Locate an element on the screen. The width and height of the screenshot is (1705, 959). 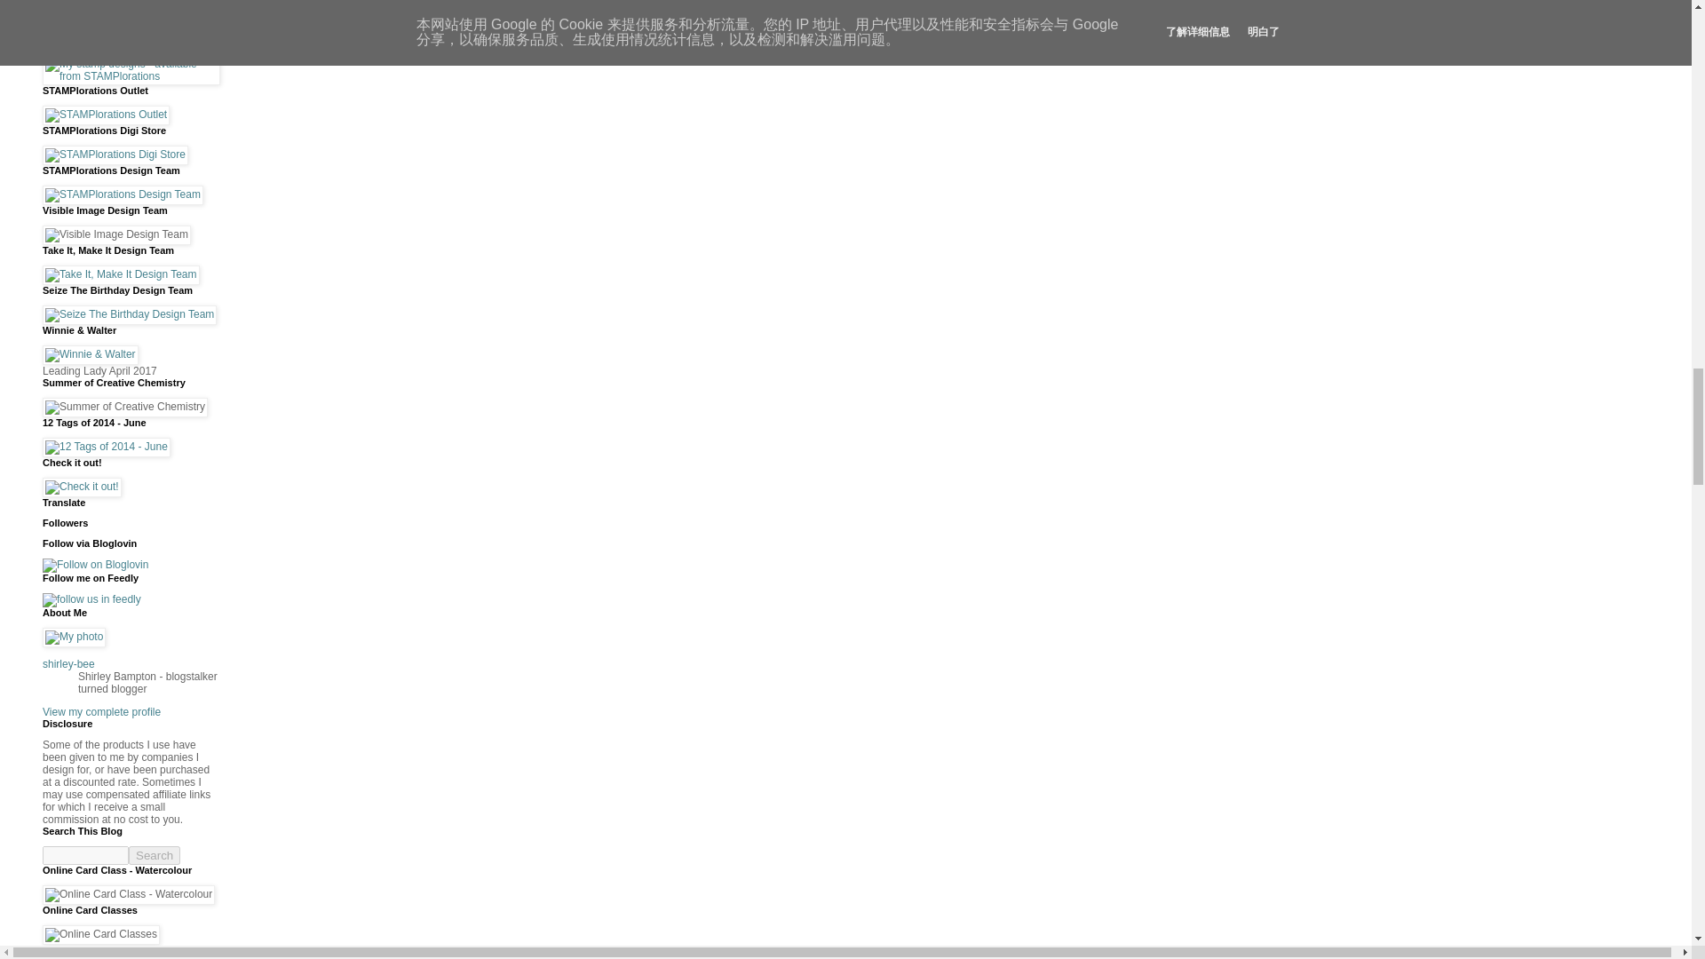
Search is located at coordinates (155, 855).